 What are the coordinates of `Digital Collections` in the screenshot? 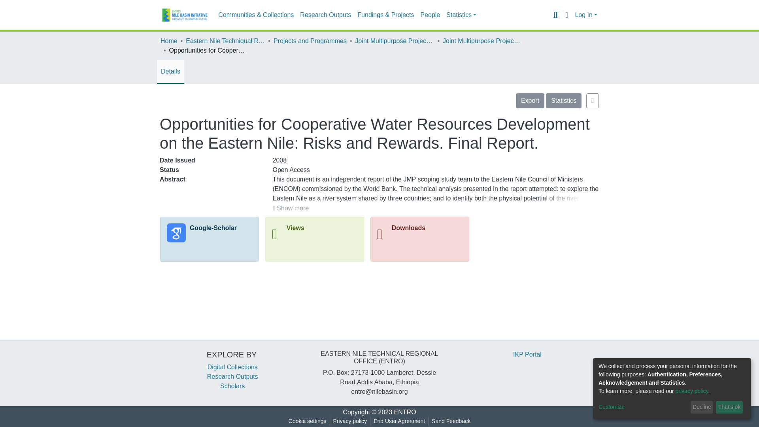 It's located at (232, 367).